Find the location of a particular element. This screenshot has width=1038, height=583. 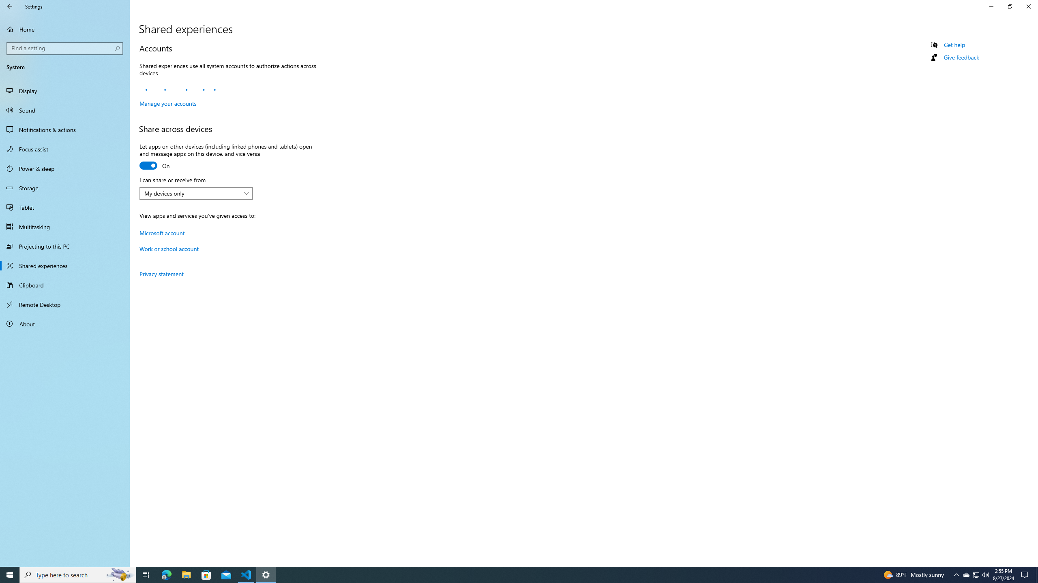

Task View is located at coordinates (146, 575).